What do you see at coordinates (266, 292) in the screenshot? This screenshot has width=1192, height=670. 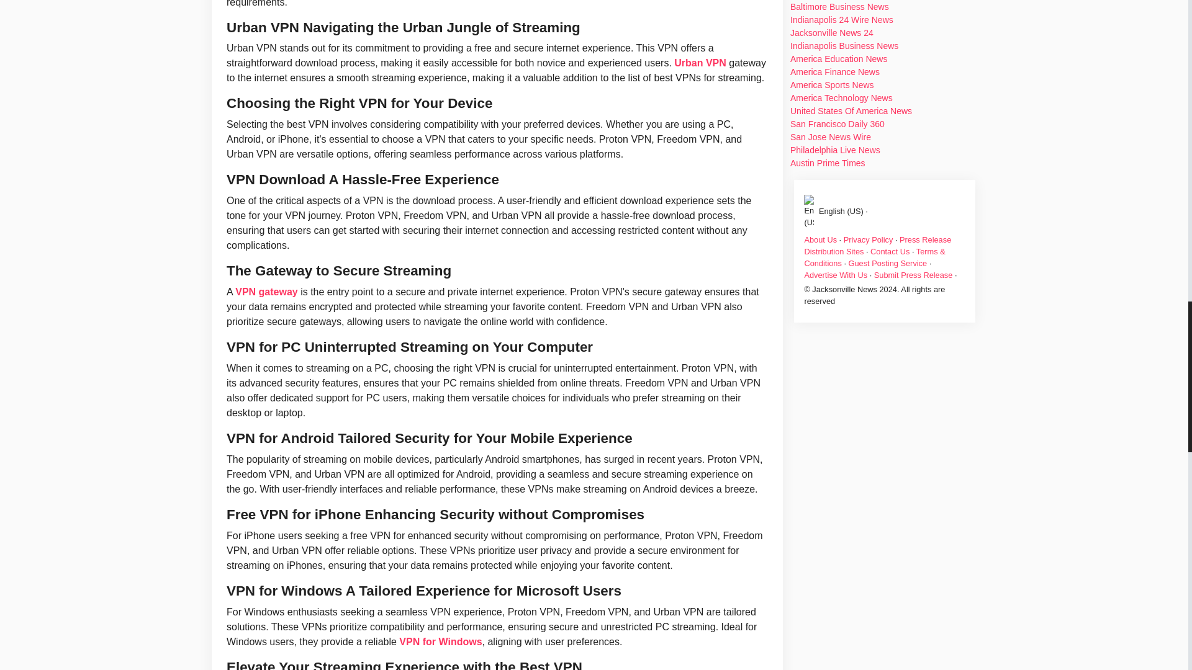 I see `VPN gateway` at bounding box center [266, 292].